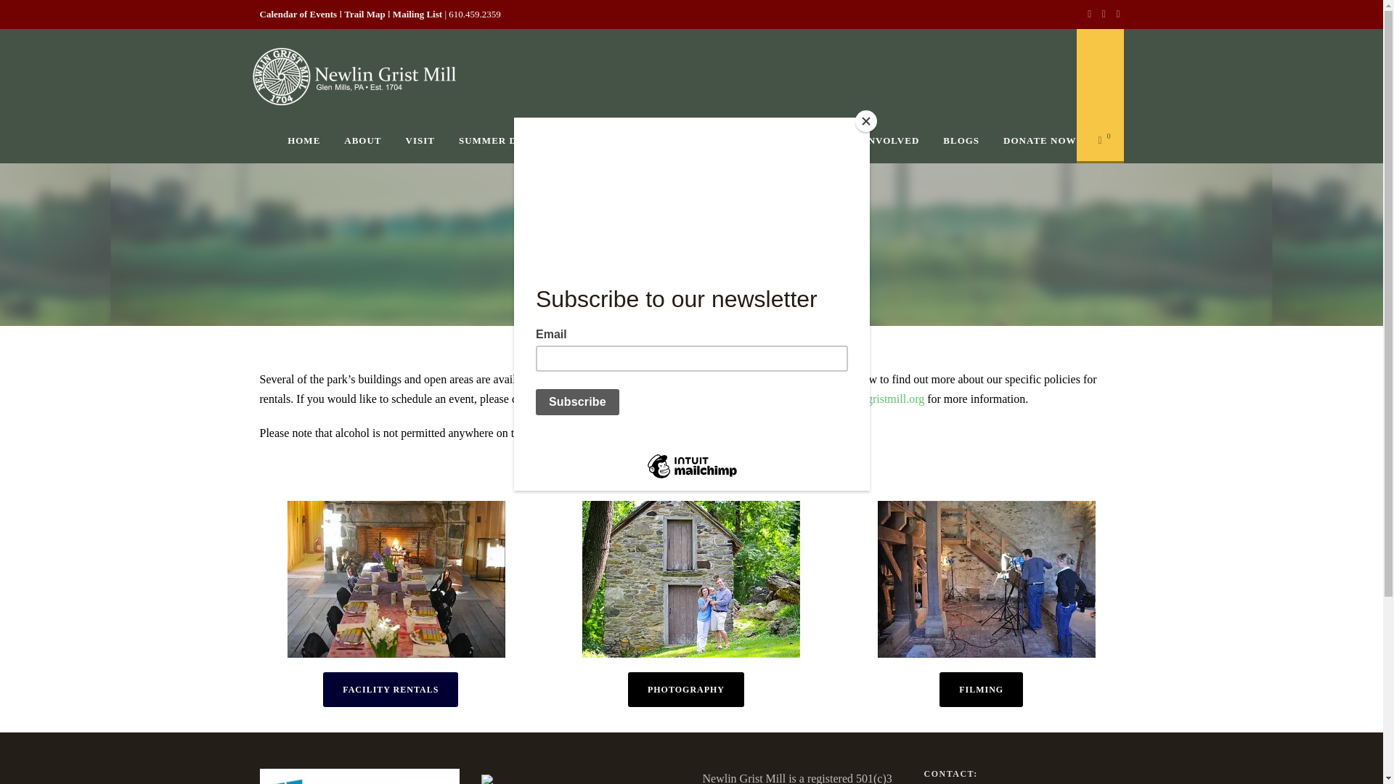 This screenshot has width=1394, height=784. I want to click on Mailing List, so click(417, 14).